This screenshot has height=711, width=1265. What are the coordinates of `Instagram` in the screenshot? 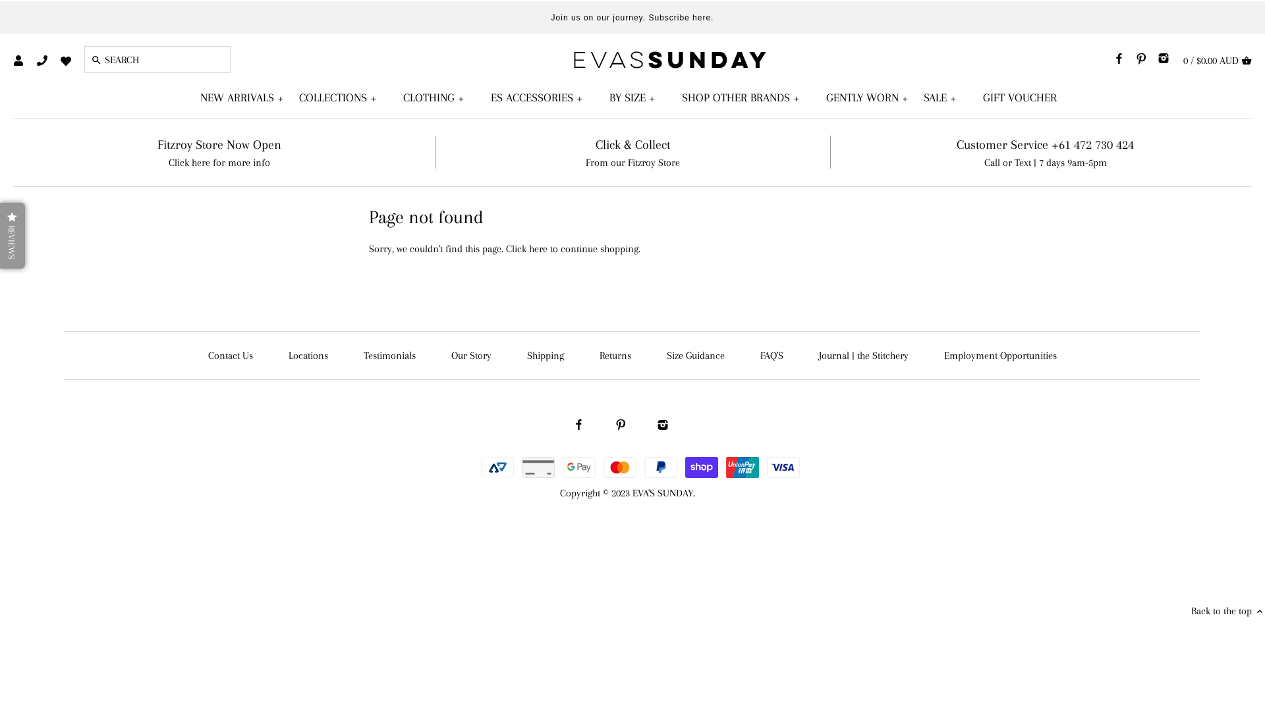 It's located at (663, 424).